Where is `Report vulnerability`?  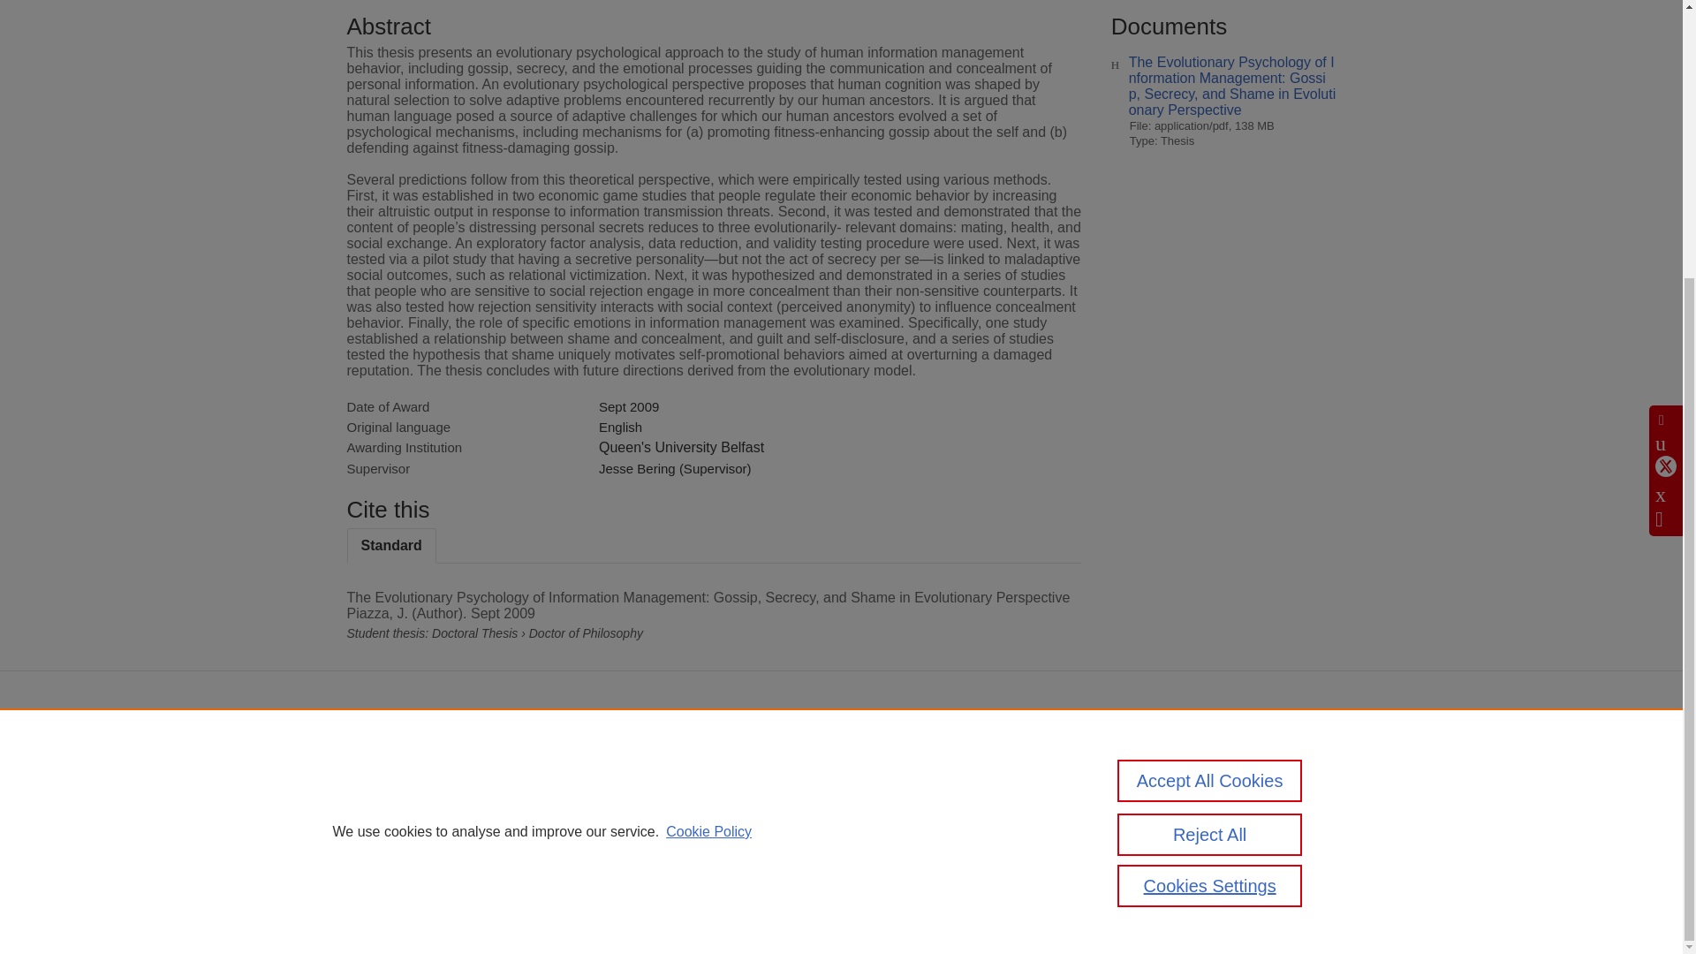
Report vulnerability is located at coordinates (1161, 820).